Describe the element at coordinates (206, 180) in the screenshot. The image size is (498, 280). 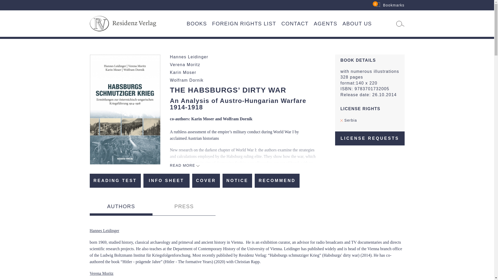
I see `COVER` at that location.